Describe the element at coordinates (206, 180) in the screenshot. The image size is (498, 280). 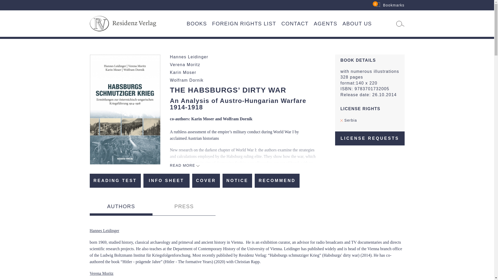
I see `COVER` at that location.